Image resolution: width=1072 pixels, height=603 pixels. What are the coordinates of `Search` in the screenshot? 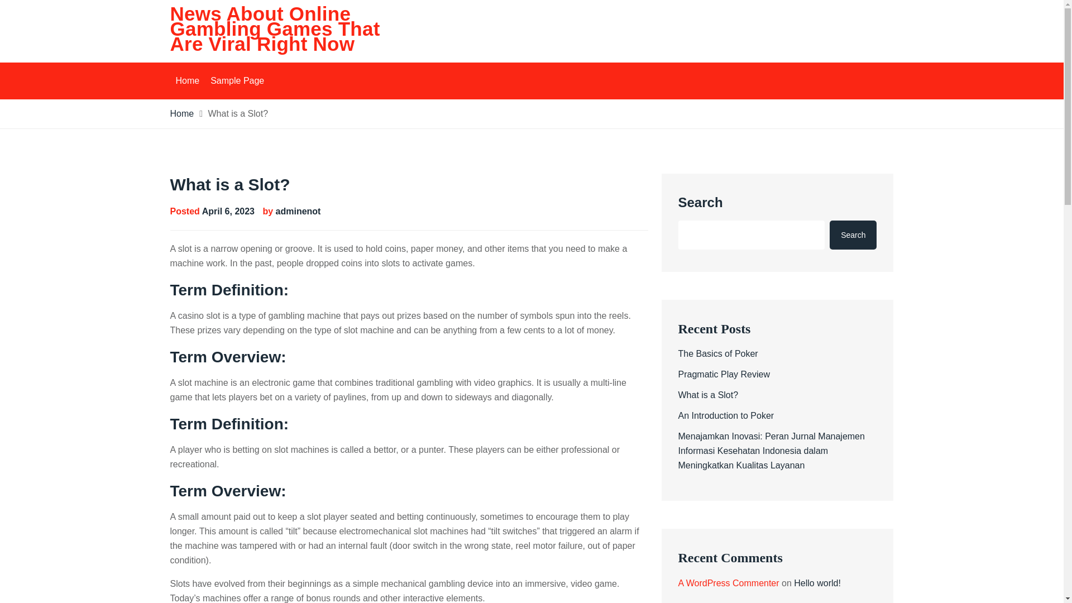 It's located at (853, 235).